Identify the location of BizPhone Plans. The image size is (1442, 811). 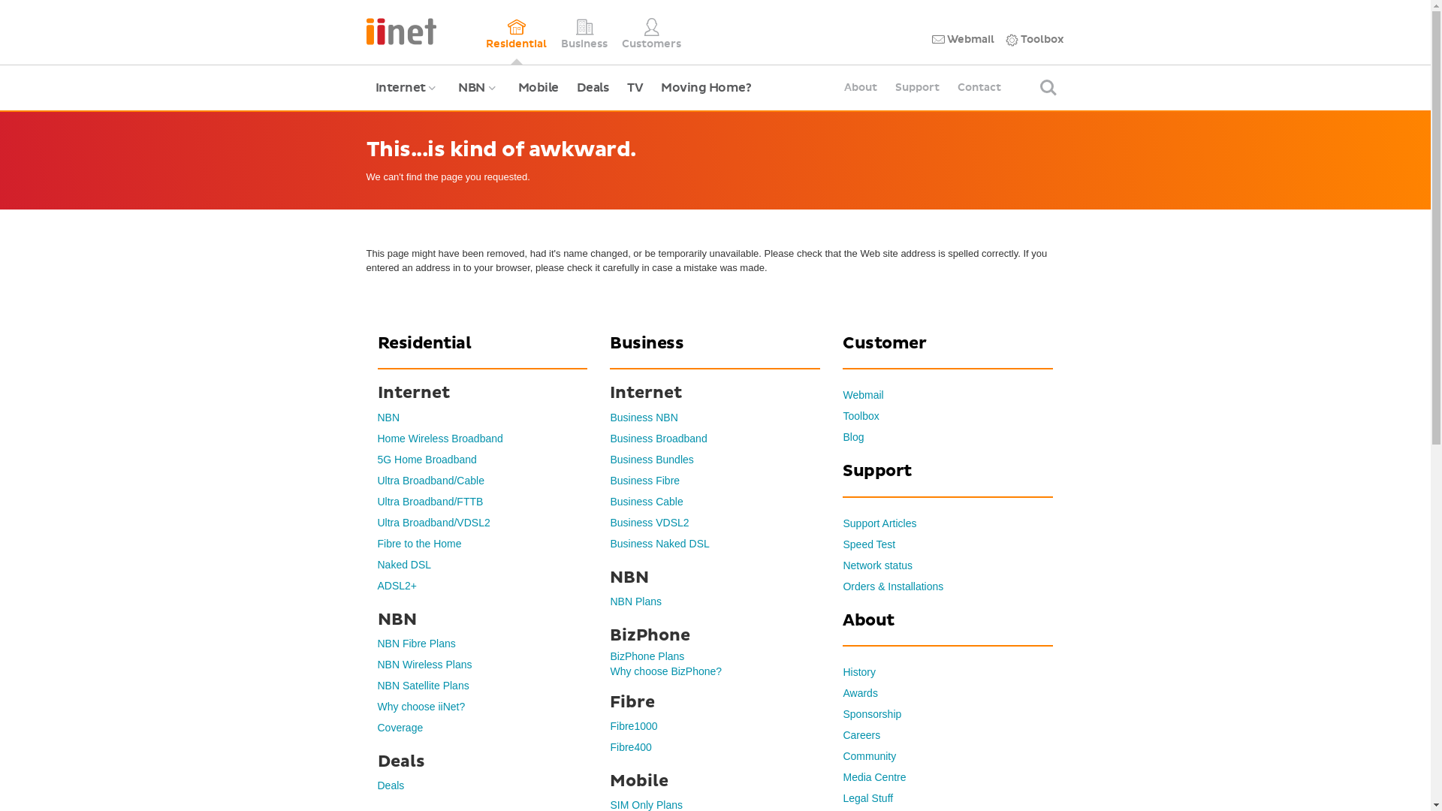
(647, 656).